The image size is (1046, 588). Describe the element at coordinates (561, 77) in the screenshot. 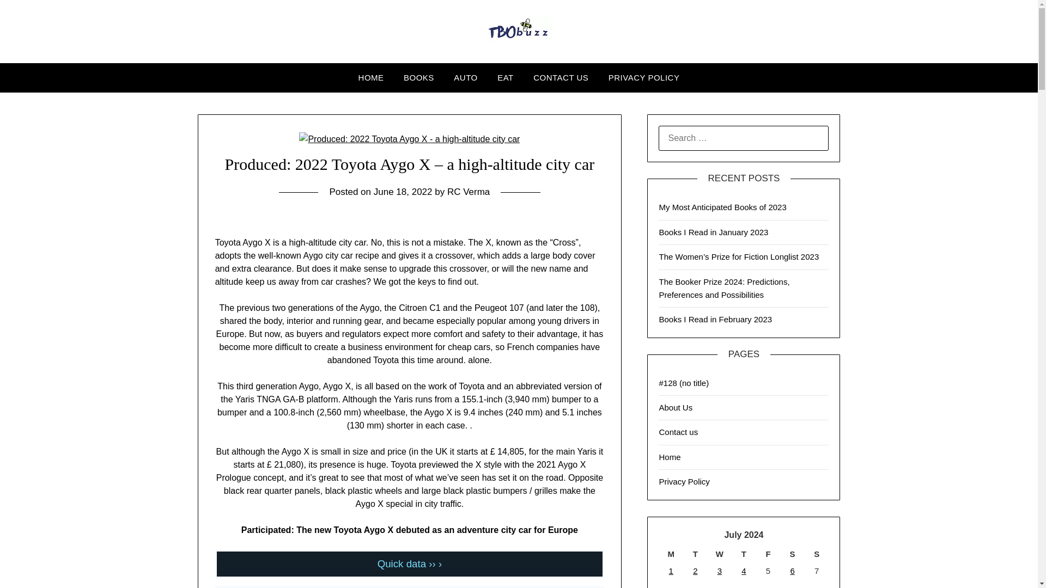

I see `CONTACT US` at that location.